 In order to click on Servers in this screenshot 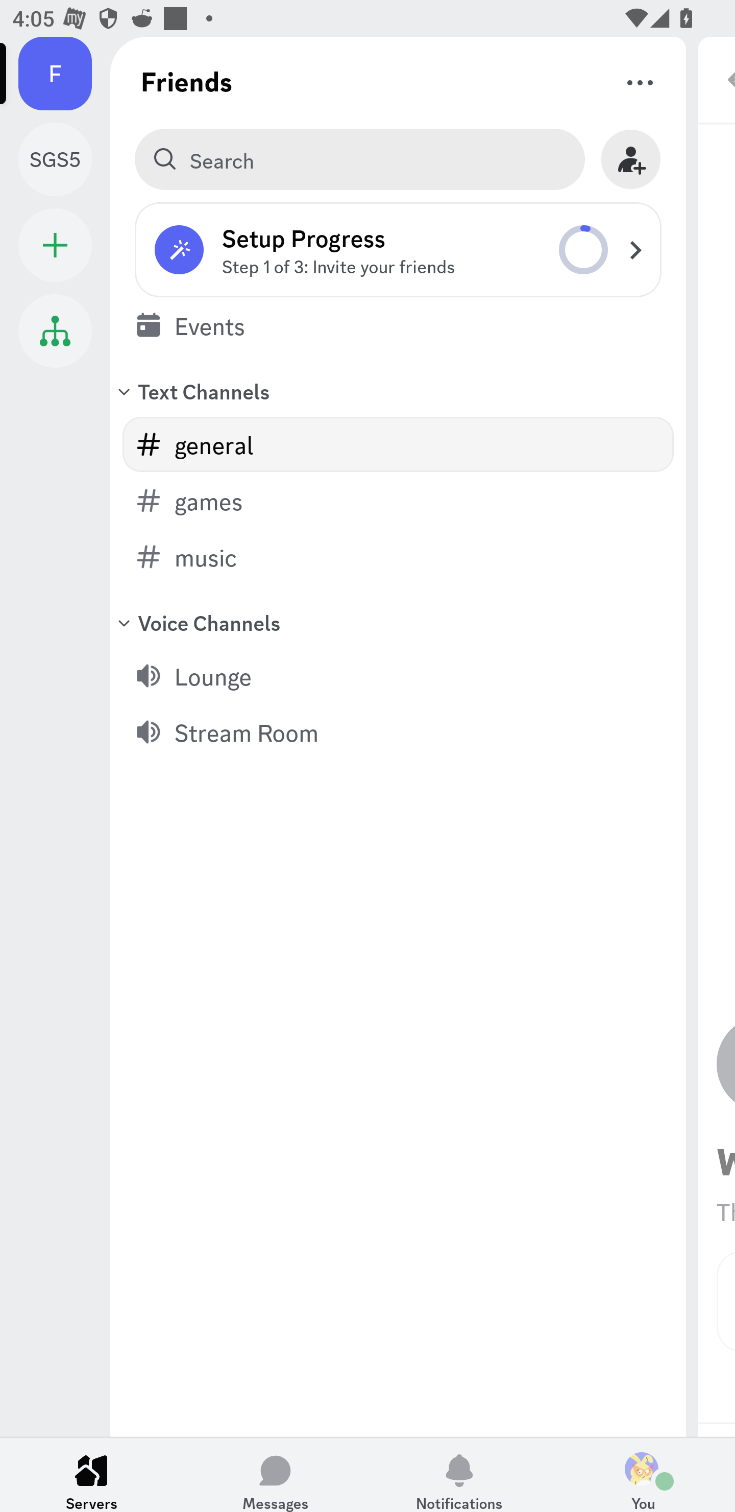, I will do `click(92, 1475)`.